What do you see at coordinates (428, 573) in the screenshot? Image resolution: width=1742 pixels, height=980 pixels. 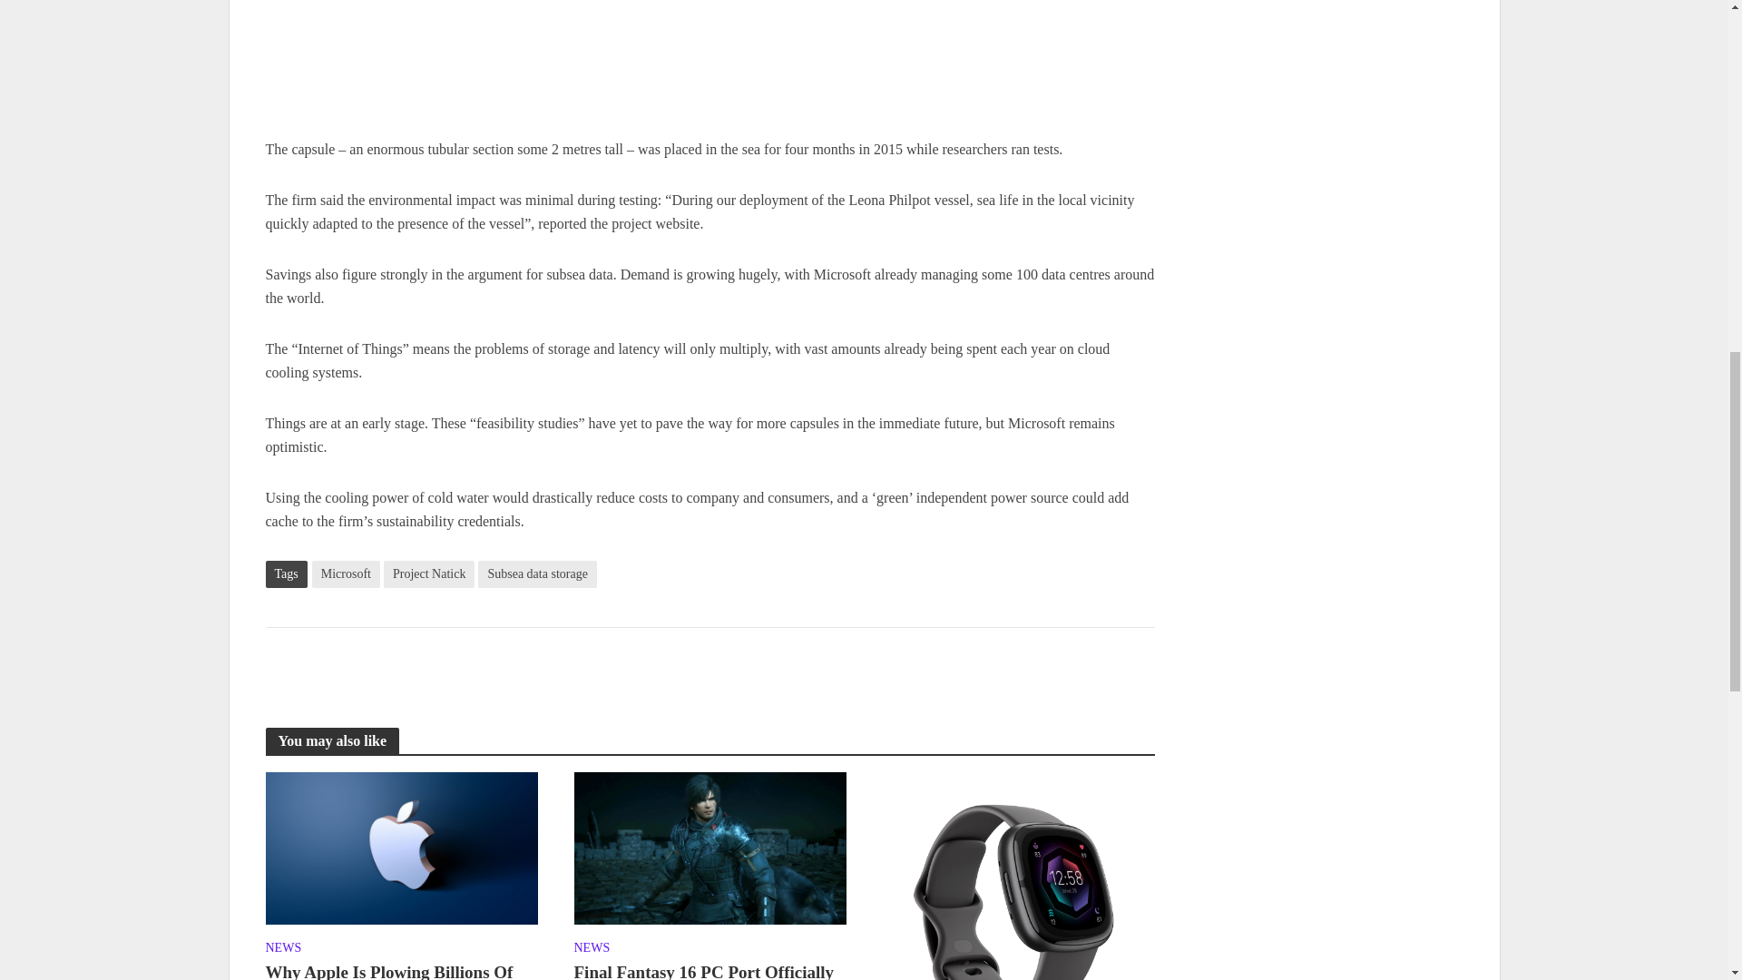 I see `Project Natick` at bounding box center [428, 573].